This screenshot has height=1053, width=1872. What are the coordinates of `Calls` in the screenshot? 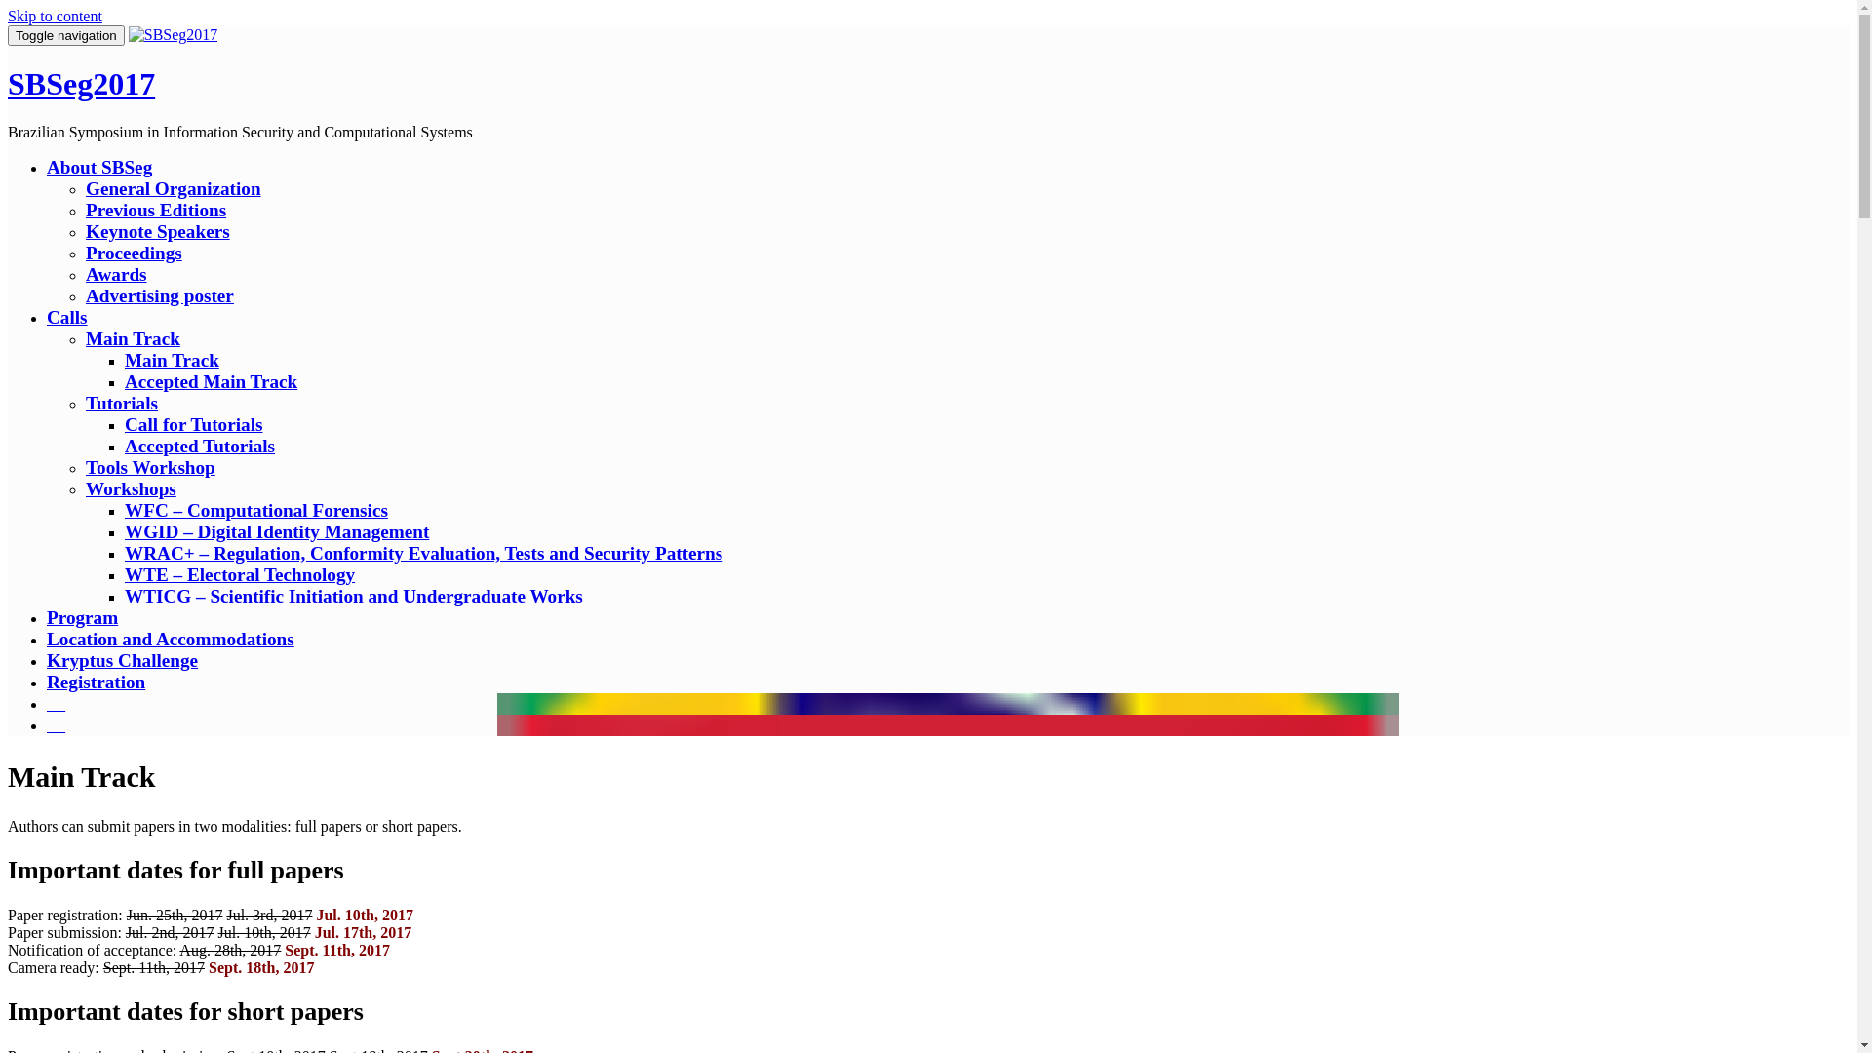 It's located at (67, 318).